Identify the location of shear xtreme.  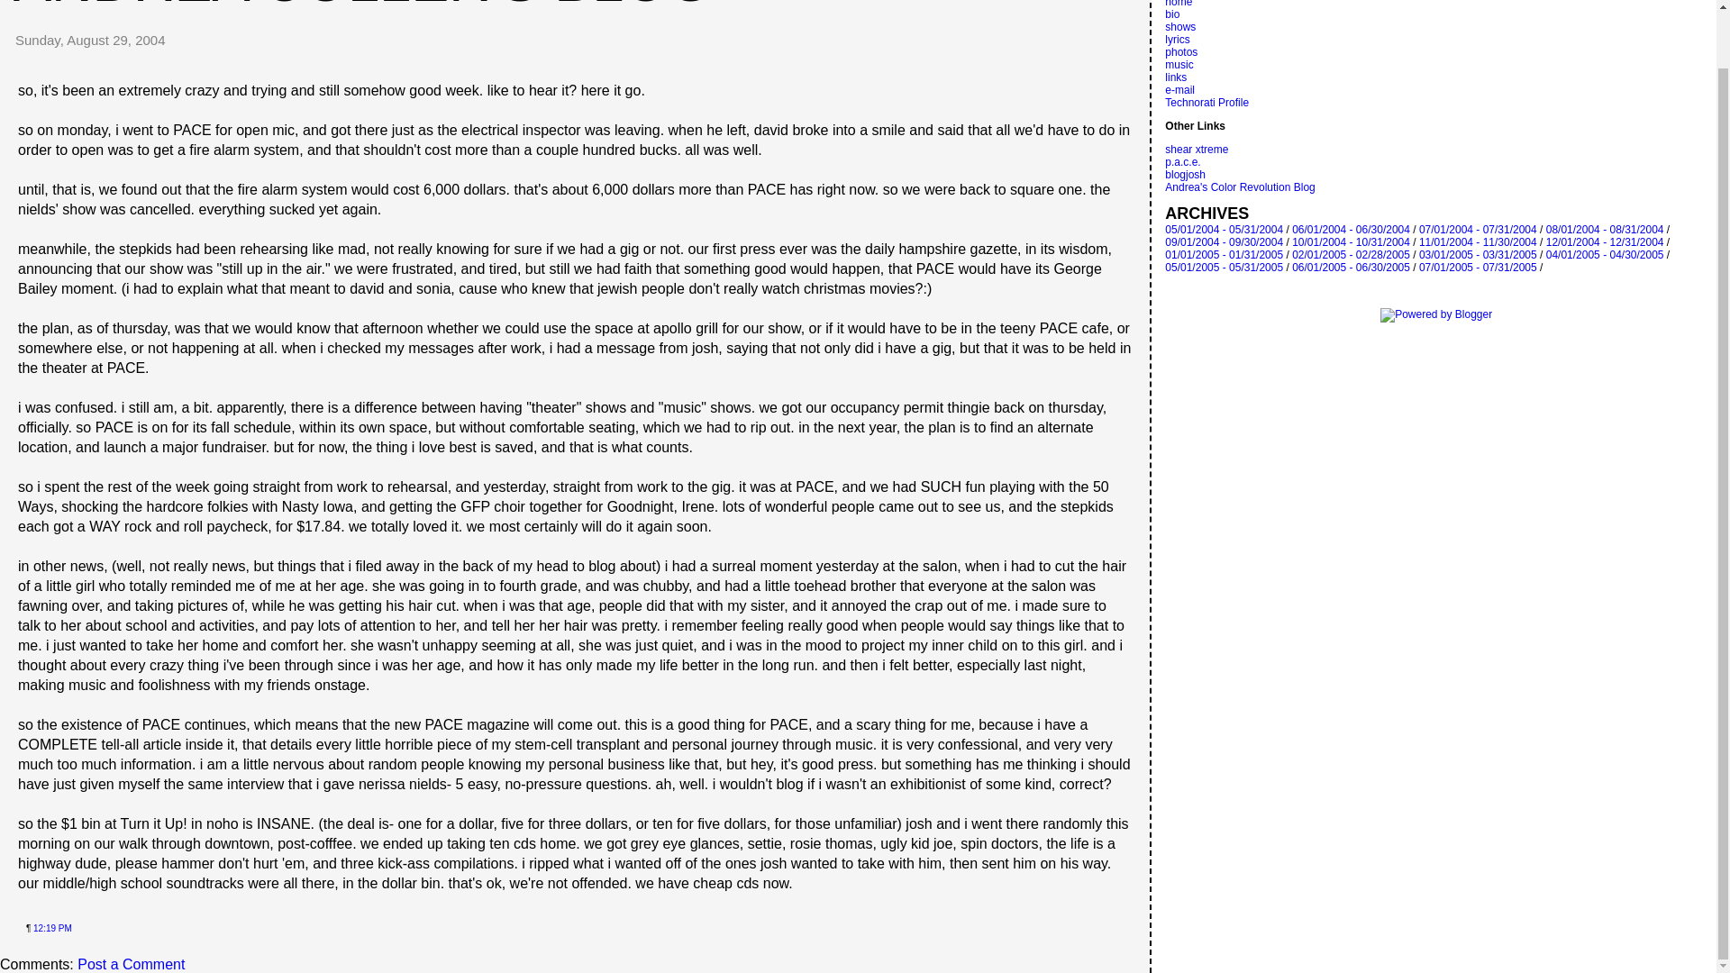
(1197, 149).